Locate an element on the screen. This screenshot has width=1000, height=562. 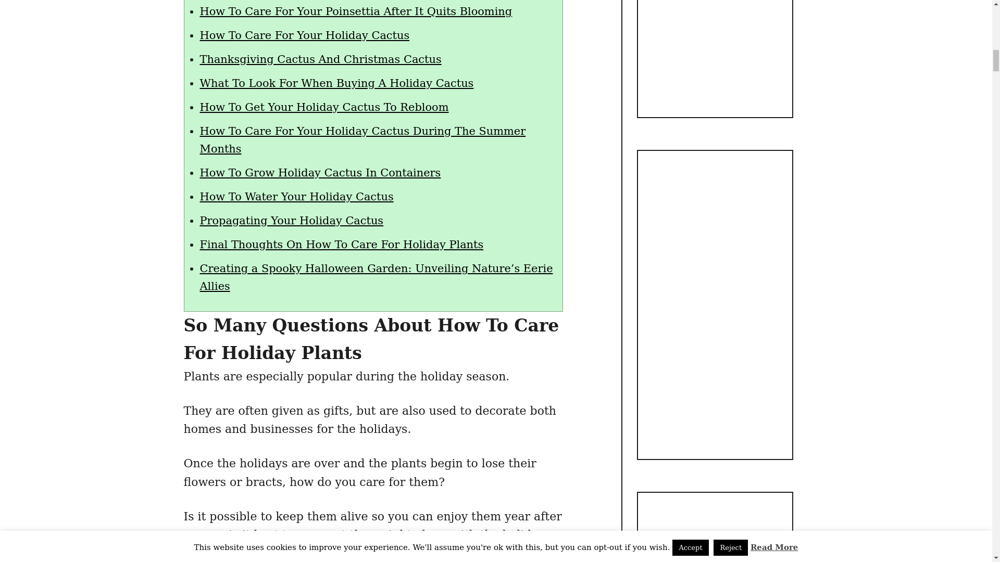
What To Look For When Buying A Holiday Cactus is located at coordinates (337, 83).